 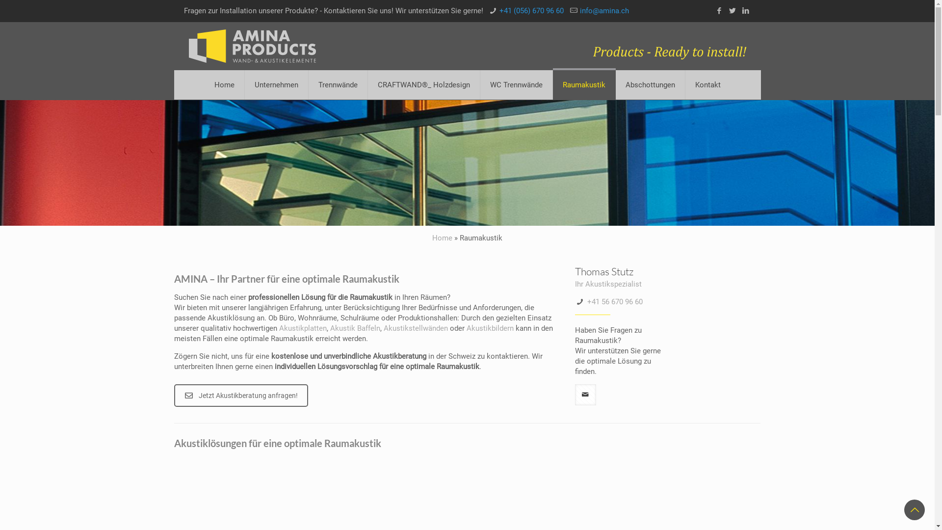 What do you see at coordinates (252, 46) in the screenshot?
I see `Amina Products` at bounding box center [252, 46].